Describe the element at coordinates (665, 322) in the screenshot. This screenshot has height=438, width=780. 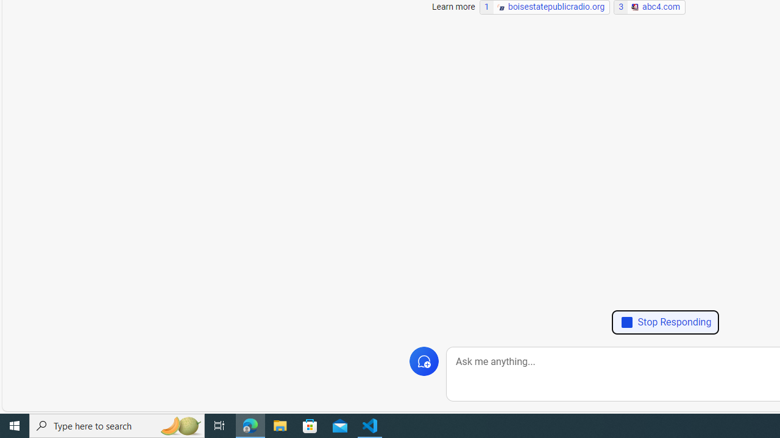
I see `Stop Responding` at that location.